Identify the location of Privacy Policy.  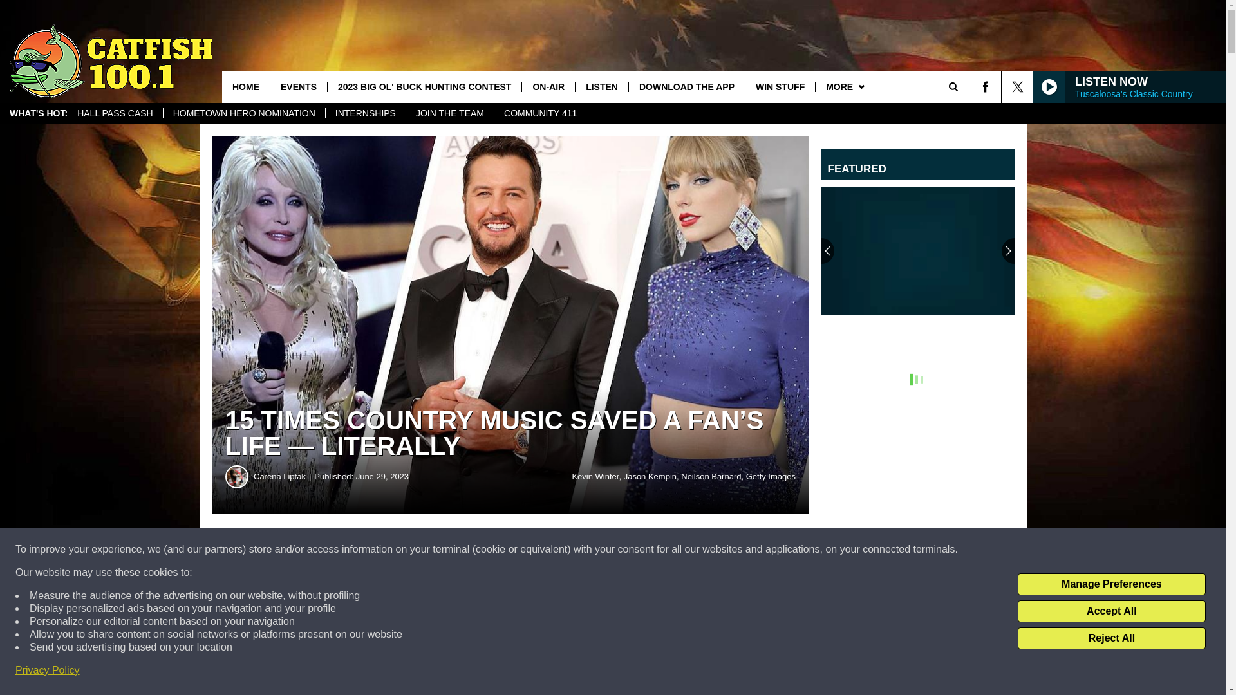
(48, 671).